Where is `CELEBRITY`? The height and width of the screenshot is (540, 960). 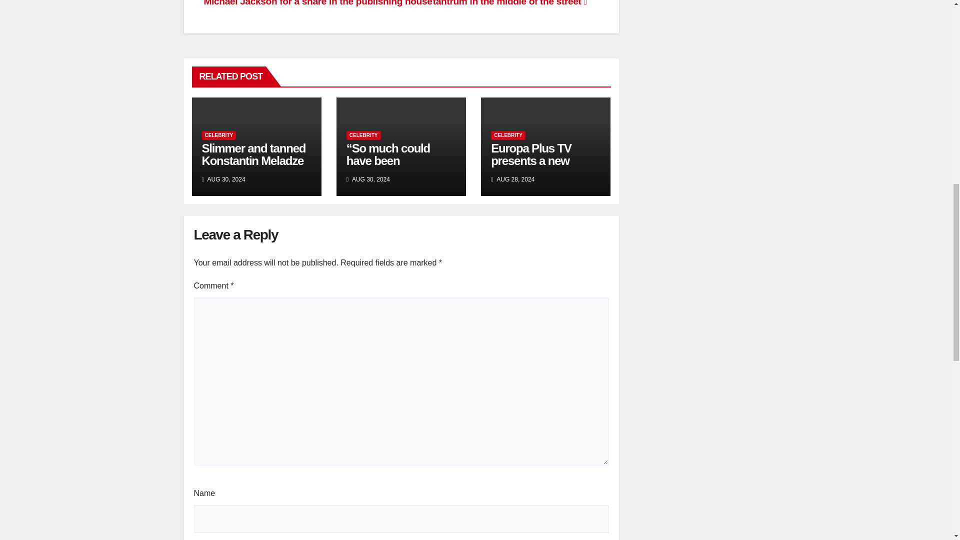
CELEBRITY is located at coordinates (219, 135).